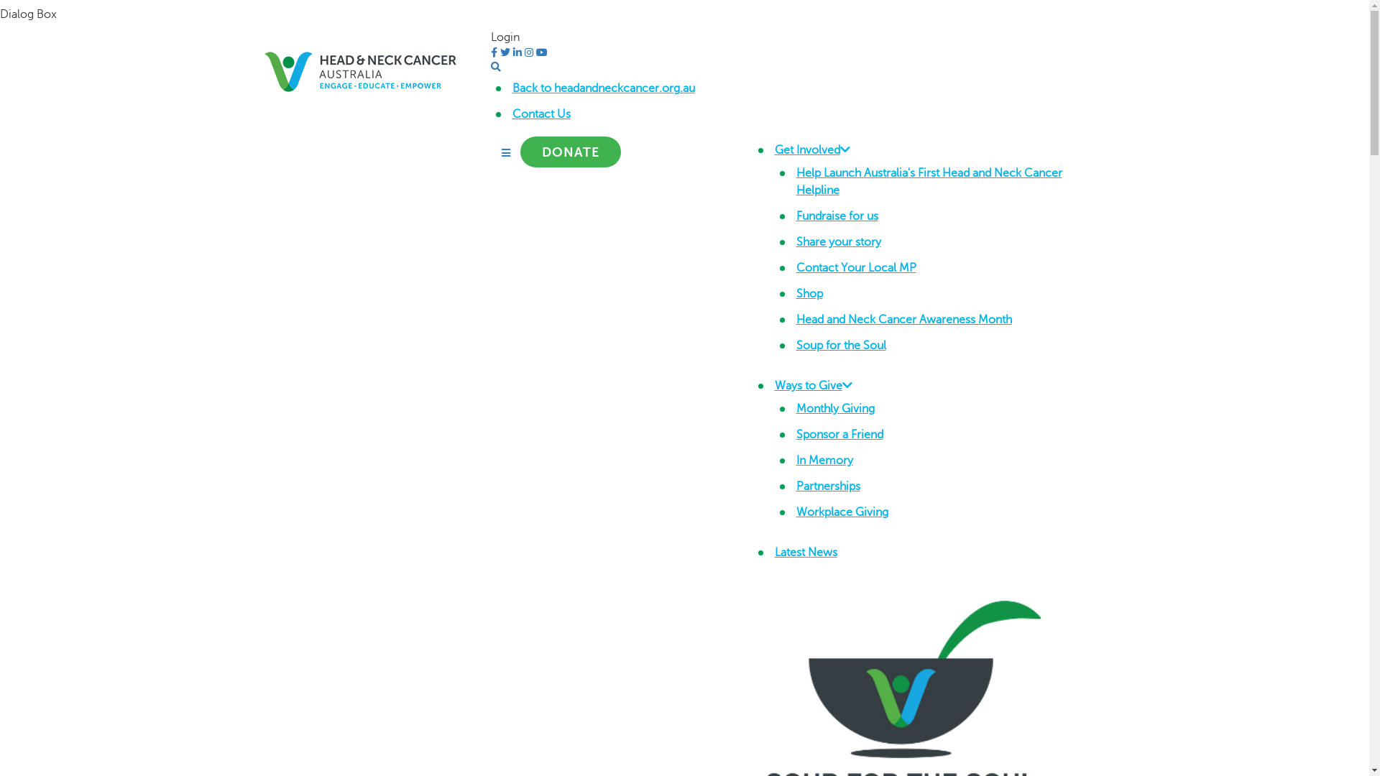 The height and width of the screenshot is (776, 1380). I want to click on Contact Your Local MP, so click(857, 268).